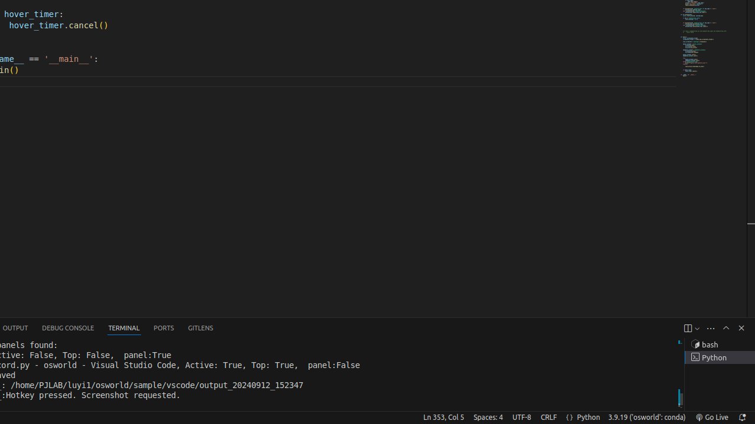  What do you see at coordinates (201, 329) in the screenshot?
I see `GitLens` at bounding box center [201, 329].